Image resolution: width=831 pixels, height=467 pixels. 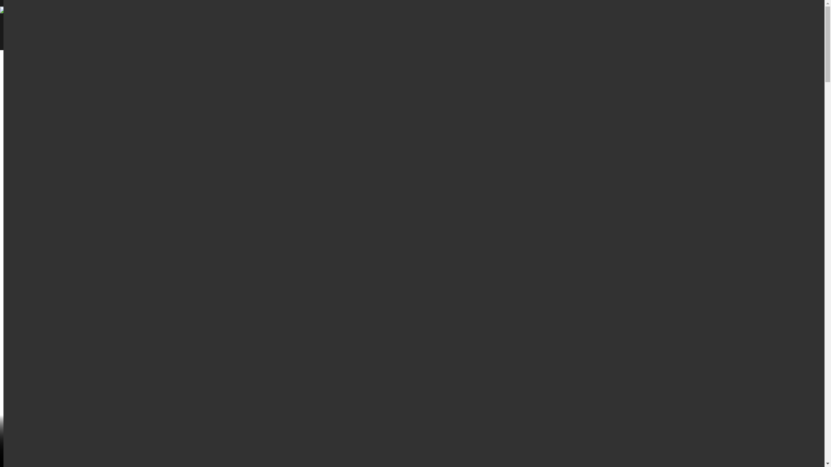 What do you see at coordinates (245, 19) in the screenshot?
I see `ABOUT` at bounding box center [245, 19].